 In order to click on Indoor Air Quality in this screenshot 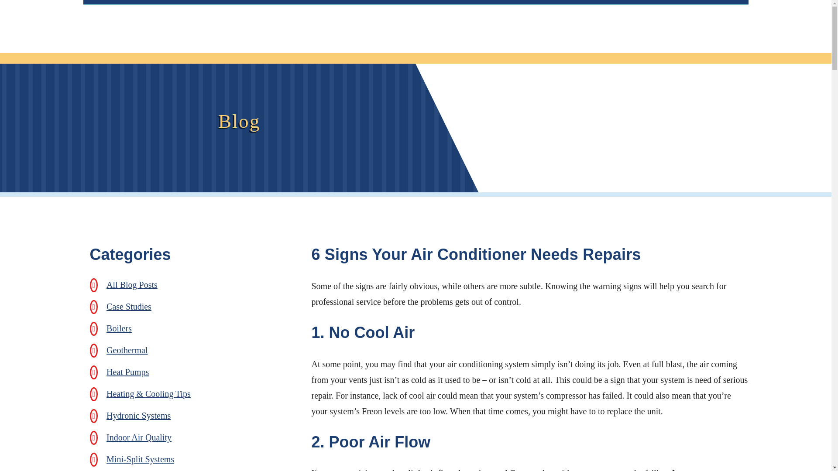, I will do `click(139, 437)`.